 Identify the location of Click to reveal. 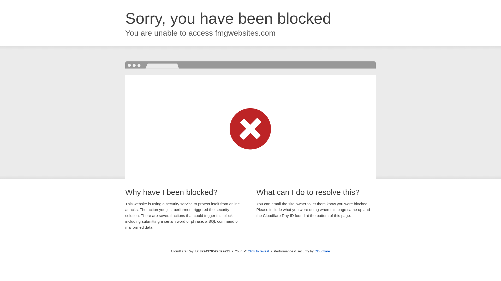
(258, 251).